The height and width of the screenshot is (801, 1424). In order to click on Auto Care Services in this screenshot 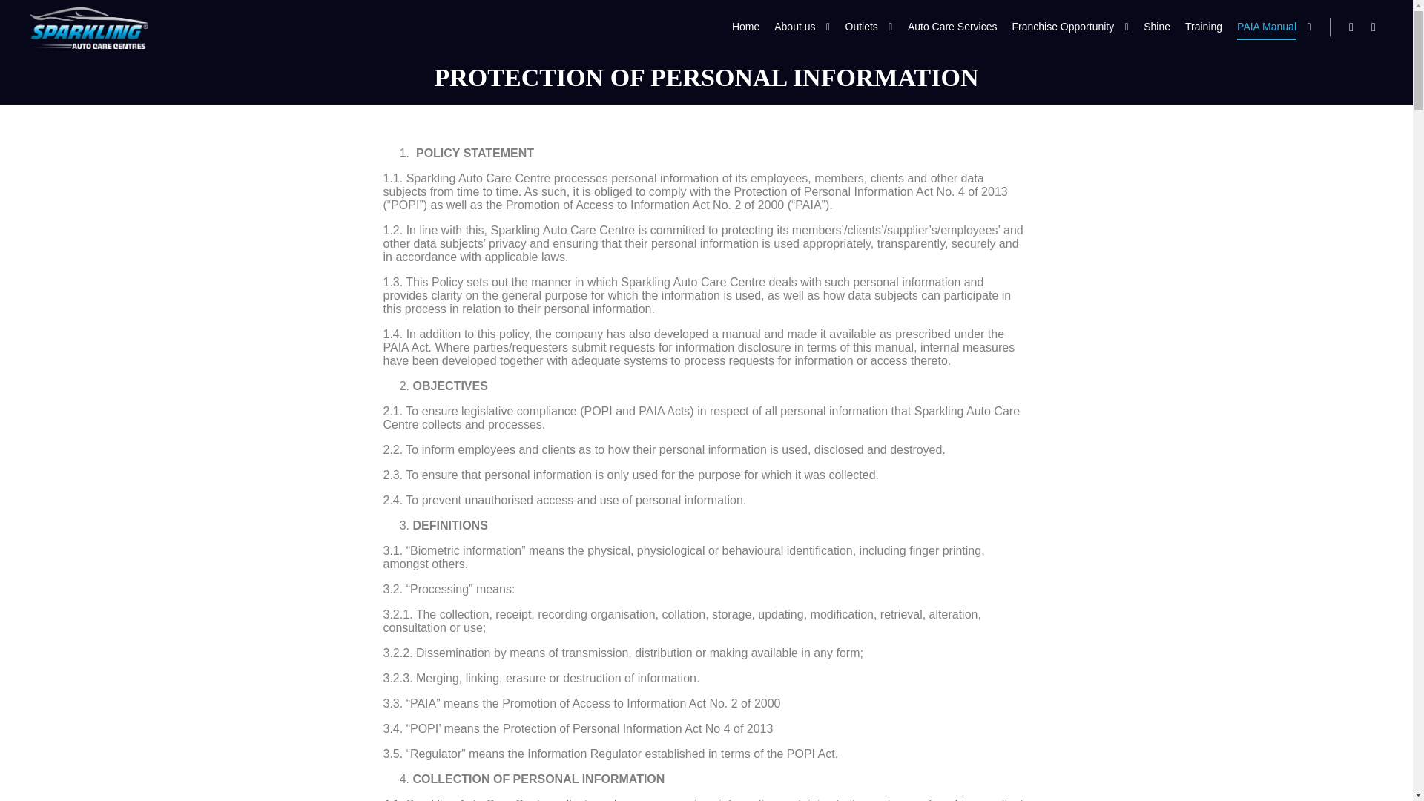, I will do `click(952, 27)`.